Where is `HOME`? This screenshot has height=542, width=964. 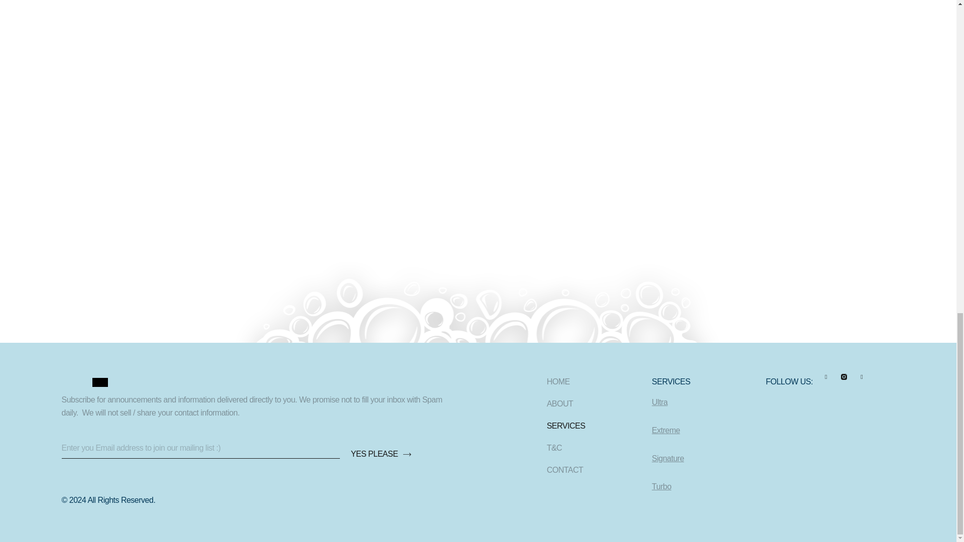
HOME is located at coordinates (565, 381).